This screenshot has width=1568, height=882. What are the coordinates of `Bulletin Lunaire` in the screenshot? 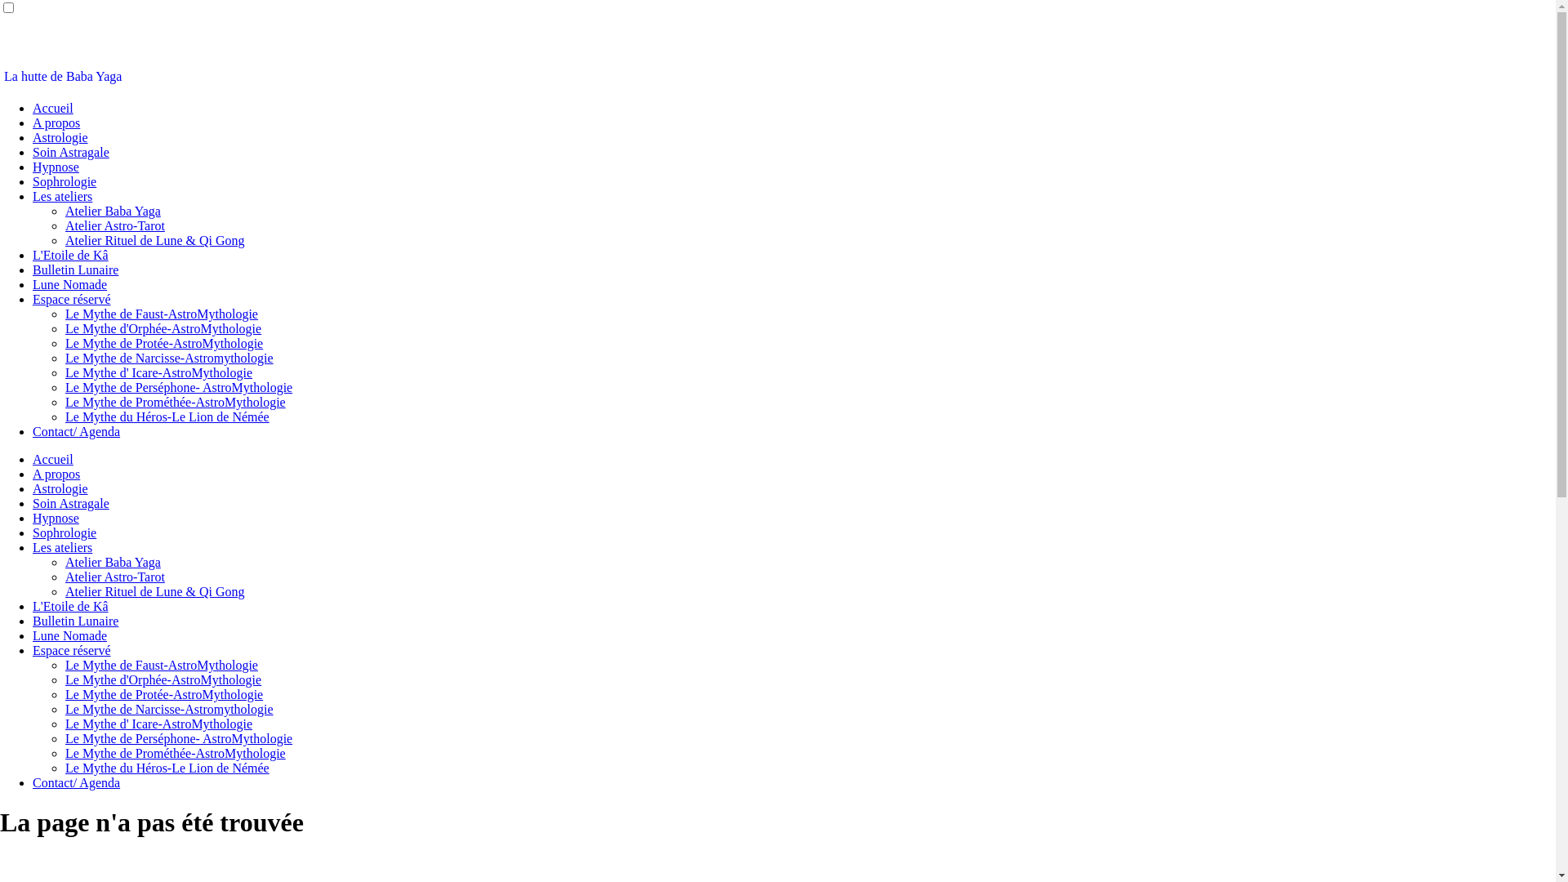 It's located at (75, 621).